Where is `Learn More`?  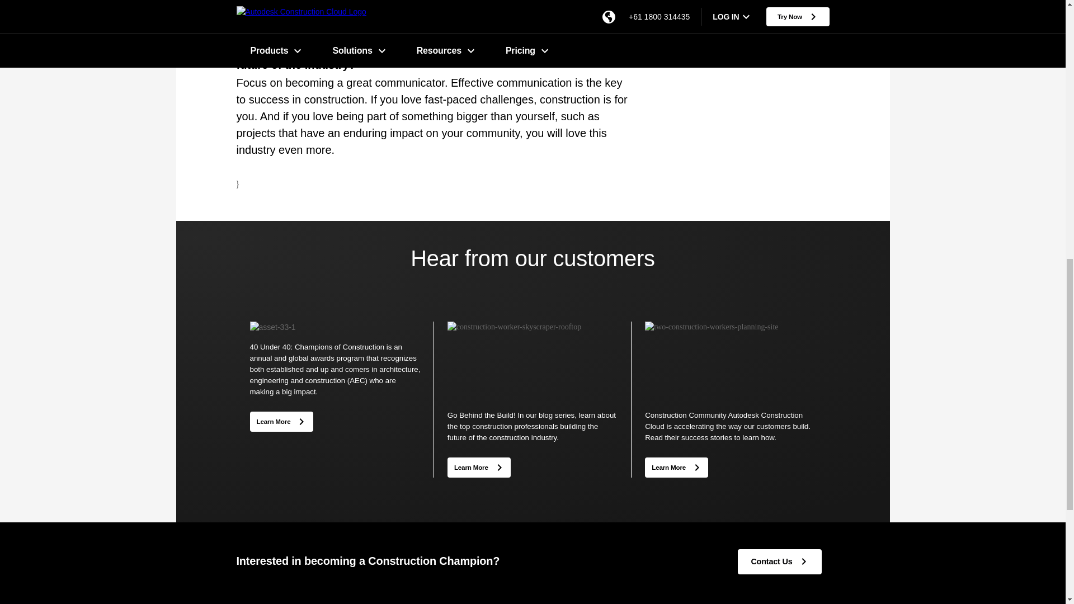 Learn More is located at coordinates (281, 422).